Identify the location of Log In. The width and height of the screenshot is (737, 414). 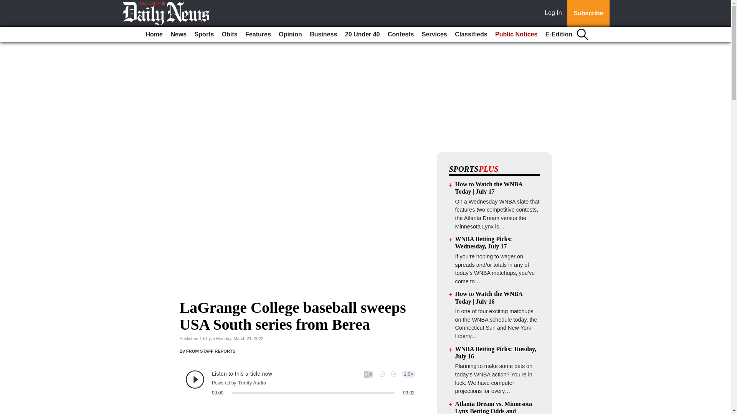
(555, 13).